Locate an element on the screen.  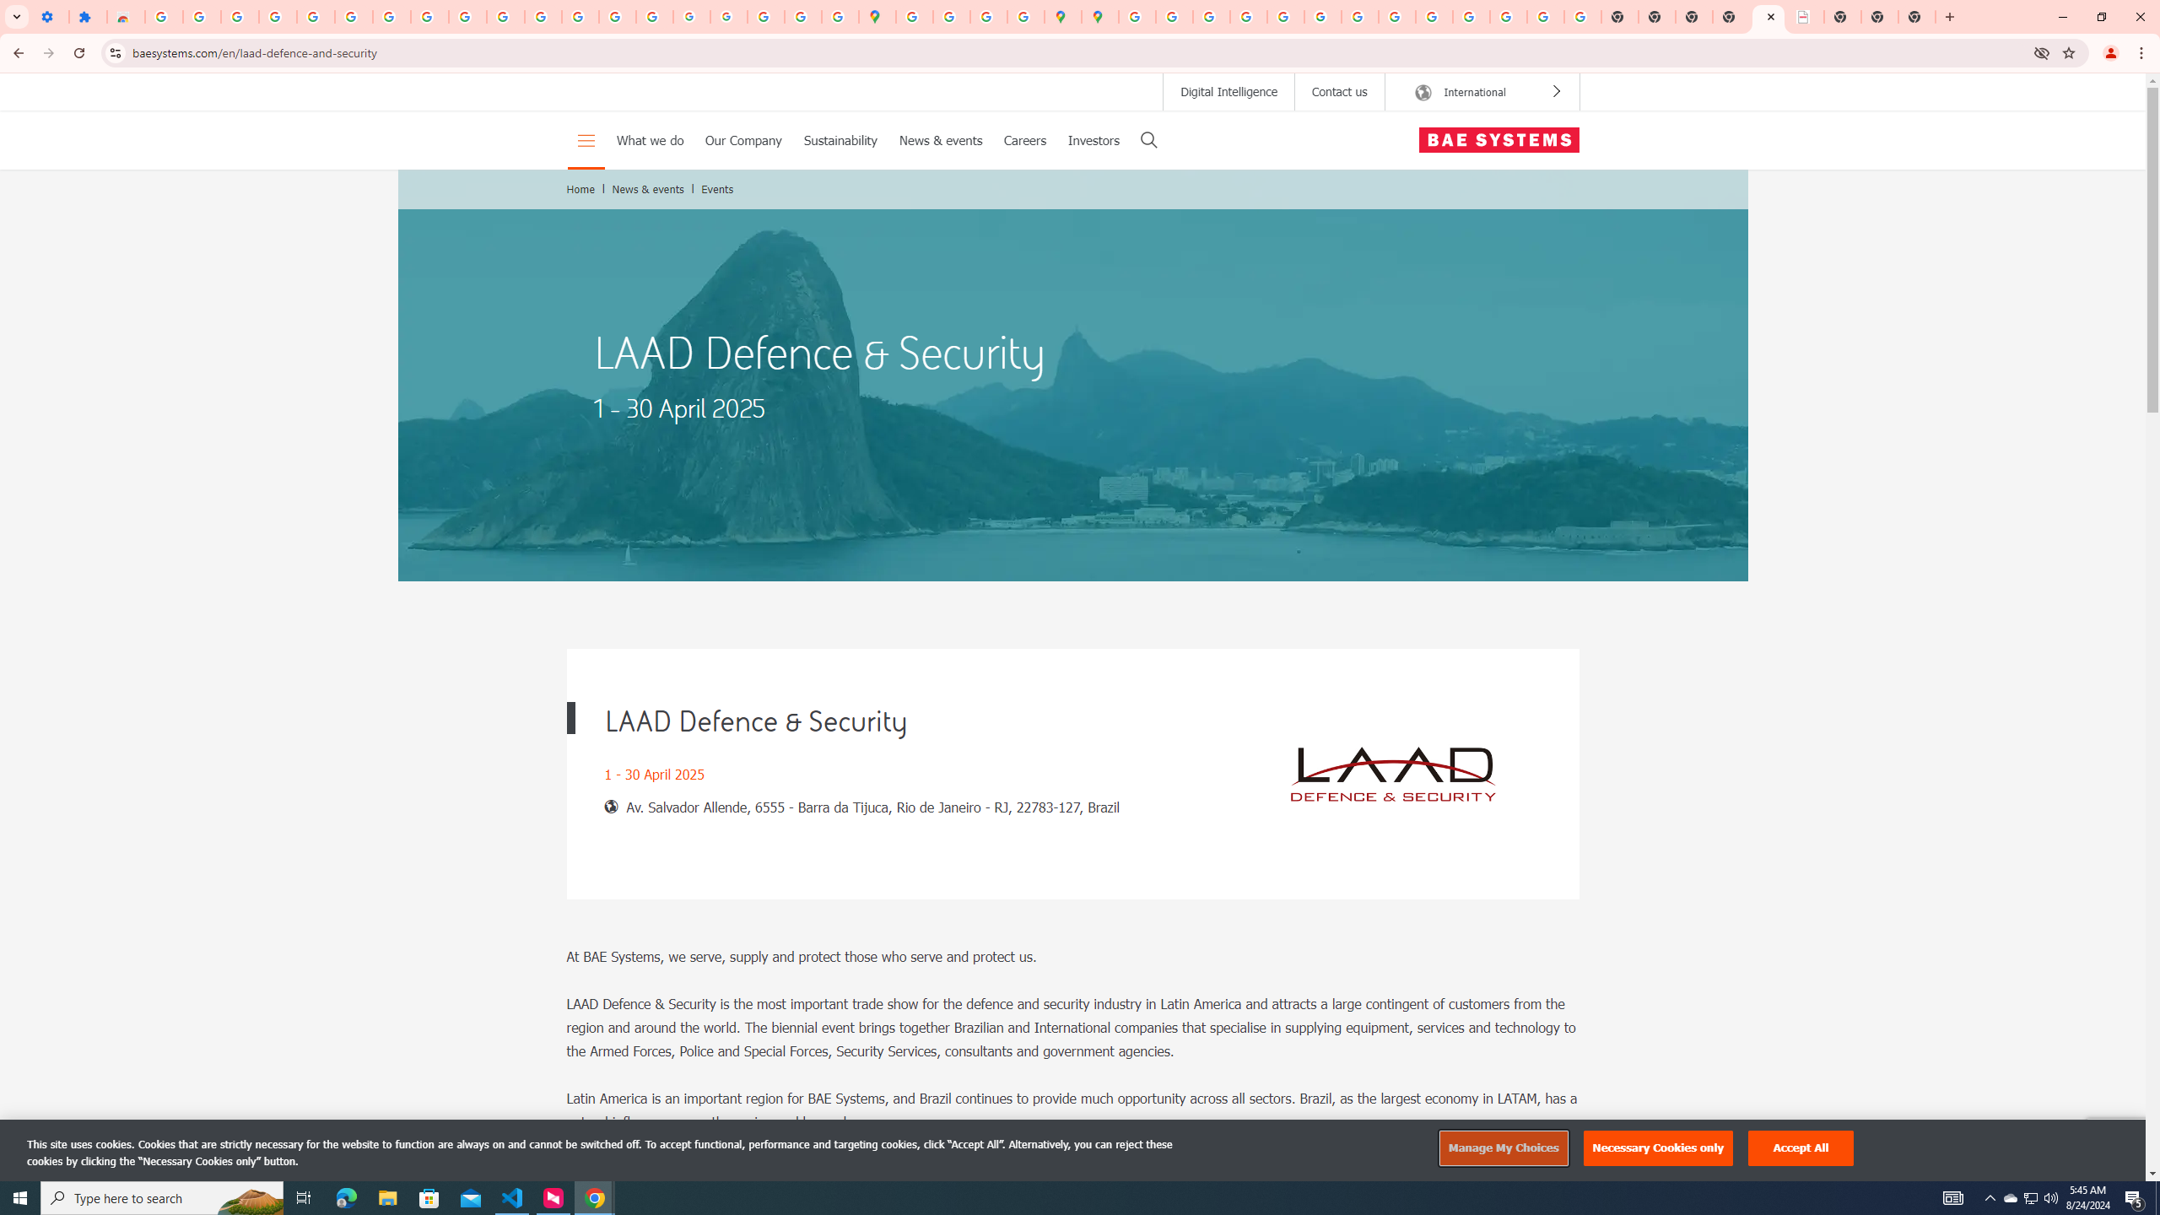
Settings - On startup is located at coordinates (51, 17).